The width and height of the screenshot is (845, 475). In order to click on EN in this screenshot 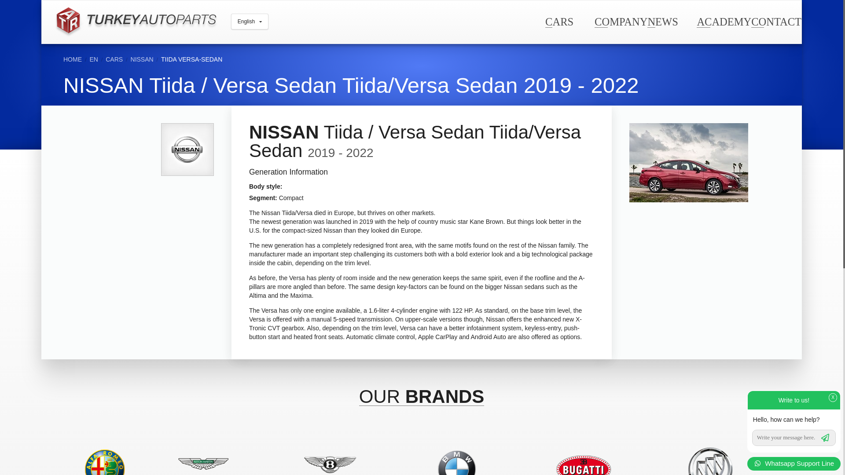, I will do `click(93, 59)`.